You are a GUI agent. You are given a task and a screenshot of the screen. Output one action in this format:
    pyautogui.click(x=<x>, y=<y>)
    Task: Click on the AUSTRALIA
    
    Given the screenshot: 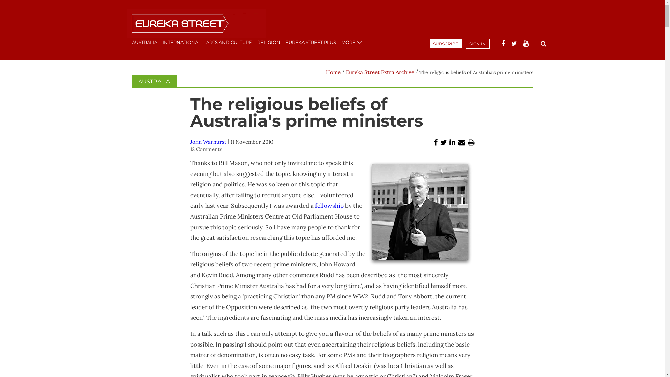 What is the action you would take?
    pyautogui.click(x=154, y=82)
    